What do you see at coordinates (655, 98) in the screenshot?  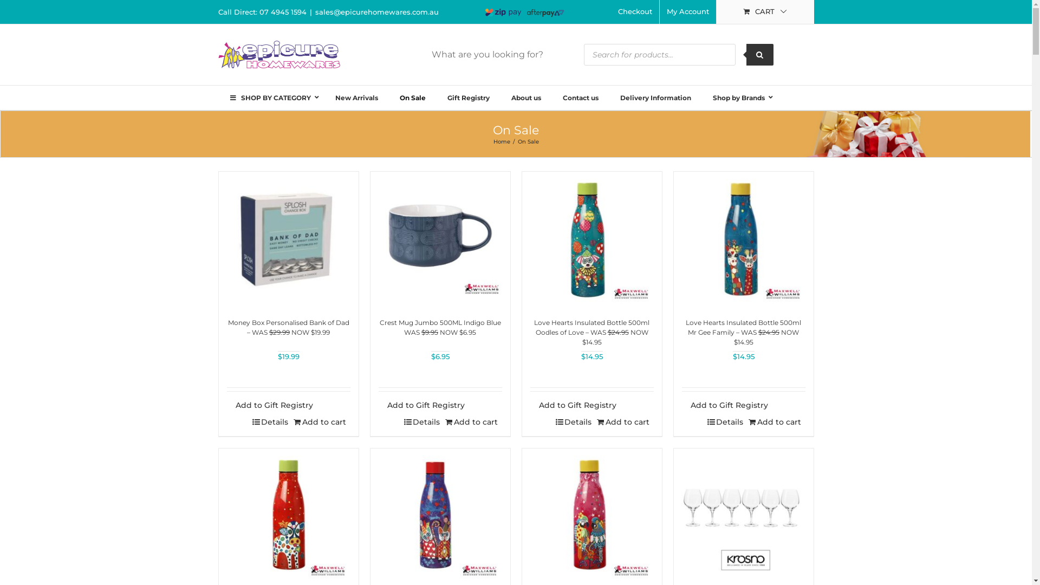 I see `Delivery Information` at bounding box center [655, 98].